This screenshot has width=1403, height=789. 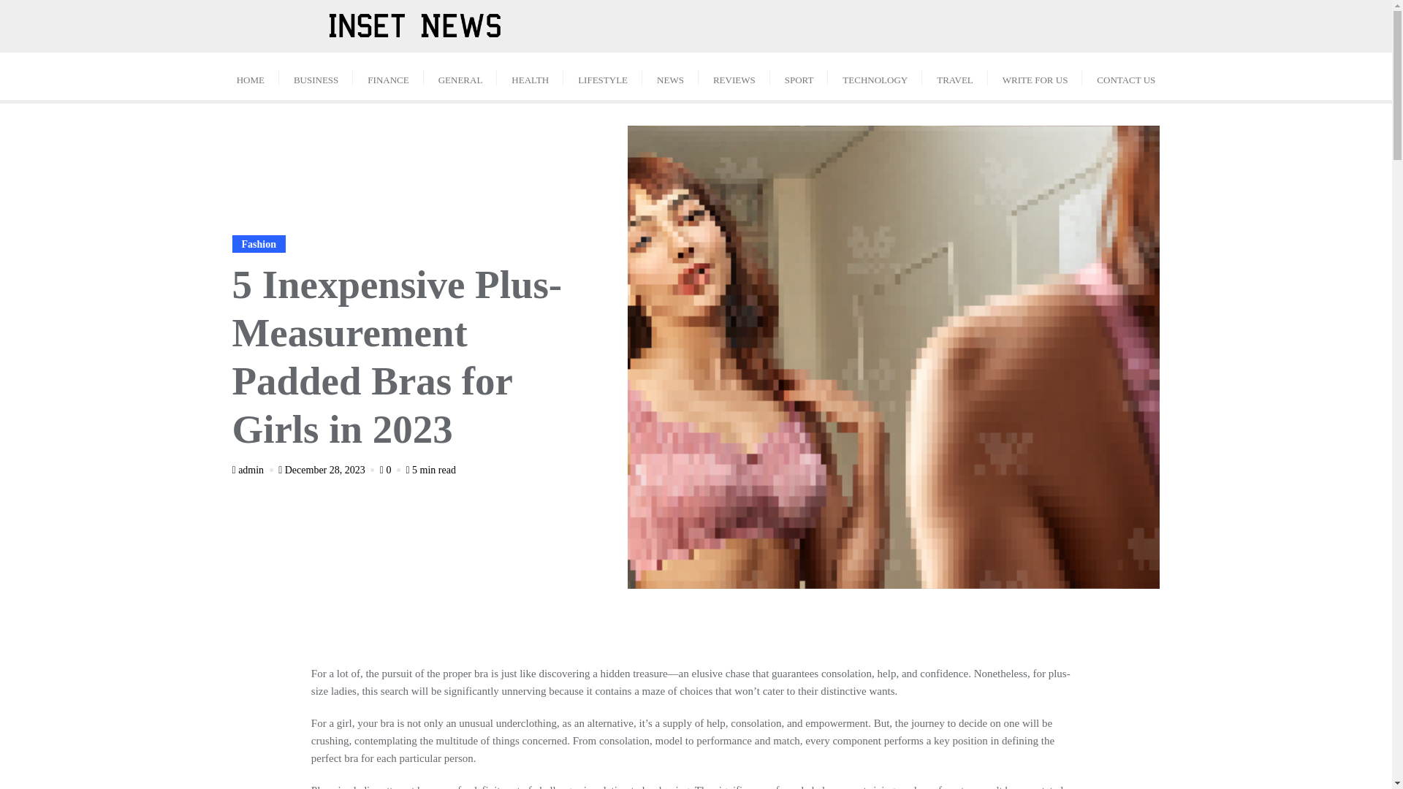 What do you see at coordinates (734, 76) in the screenshot?
I see `REVIEWS` at bounding box center [734, 76].